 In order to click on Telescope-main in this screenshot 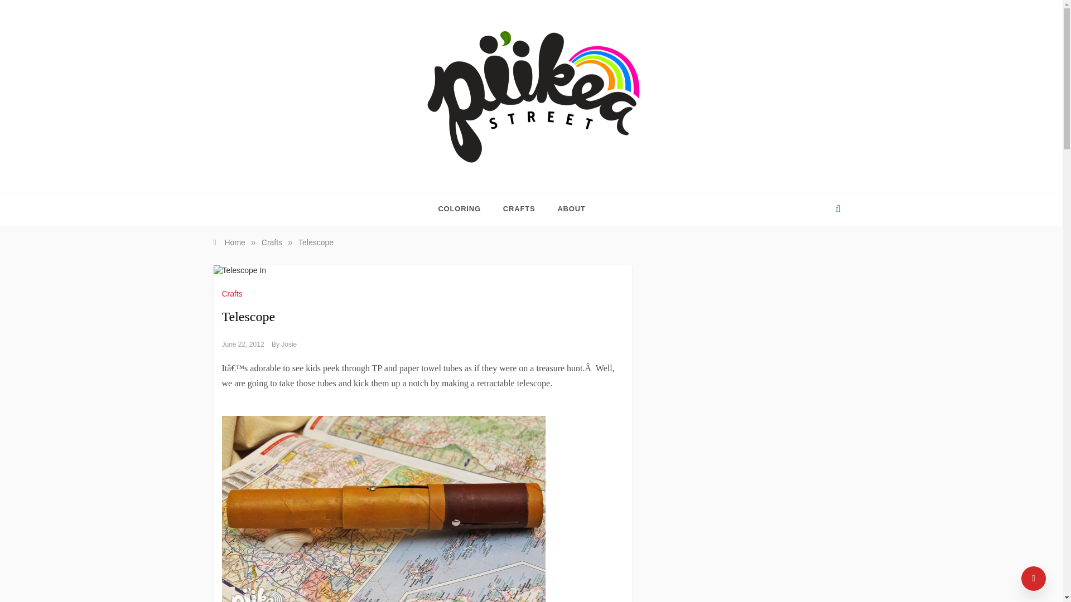, I will do `click(383, 507)`.